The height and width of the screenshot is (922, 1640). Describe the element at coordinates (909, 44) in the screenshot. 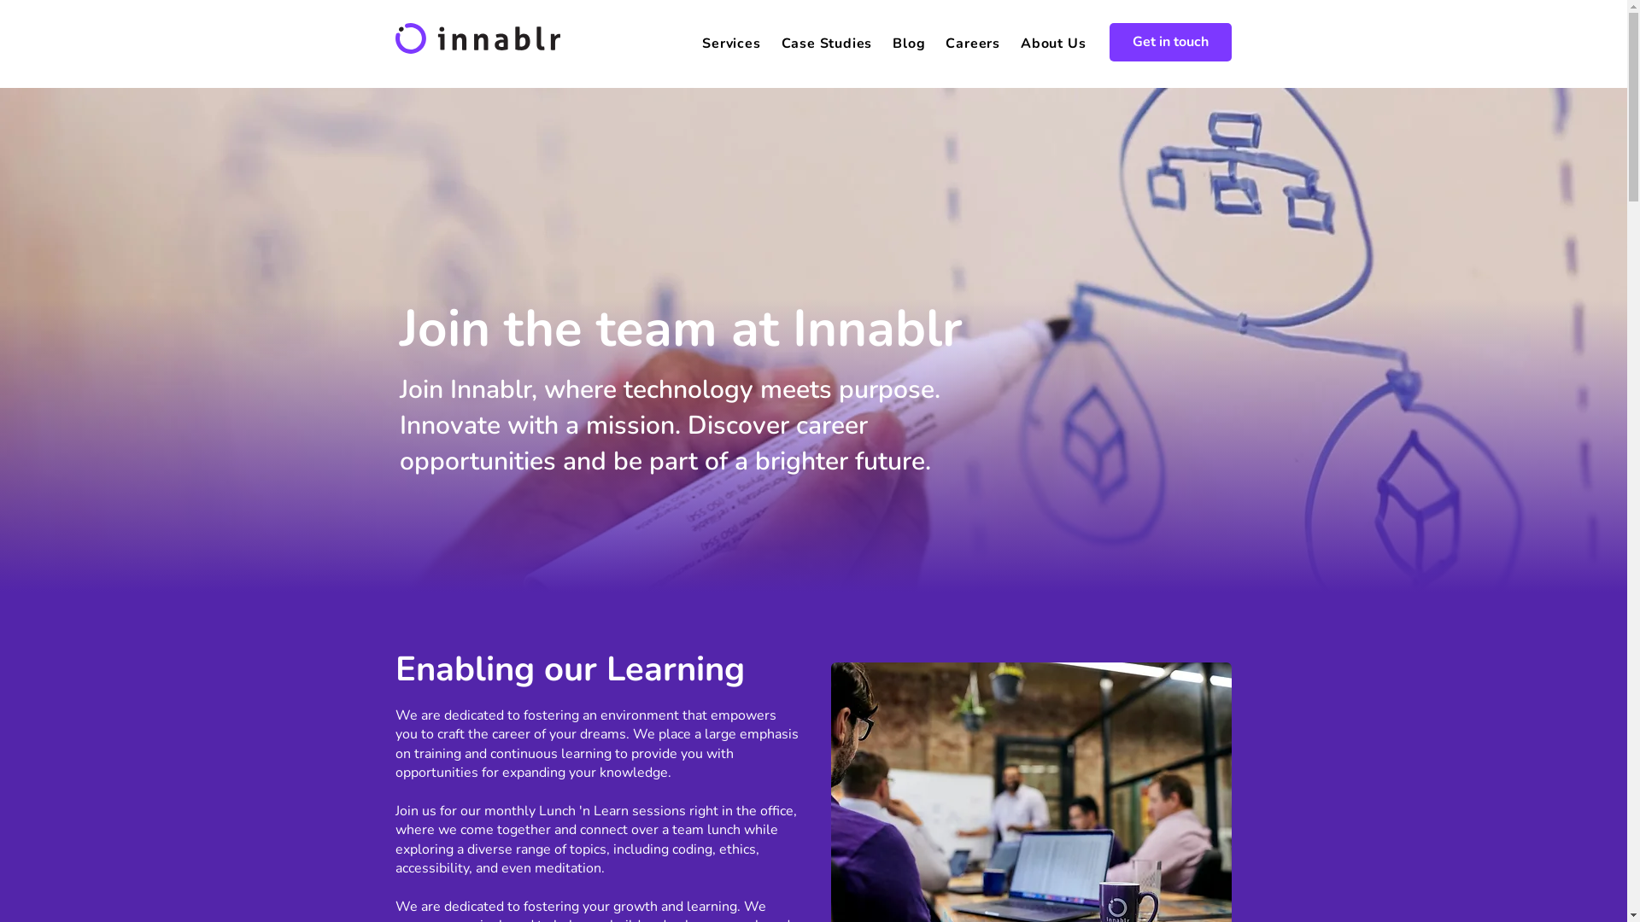

I see `Blog` at that location.